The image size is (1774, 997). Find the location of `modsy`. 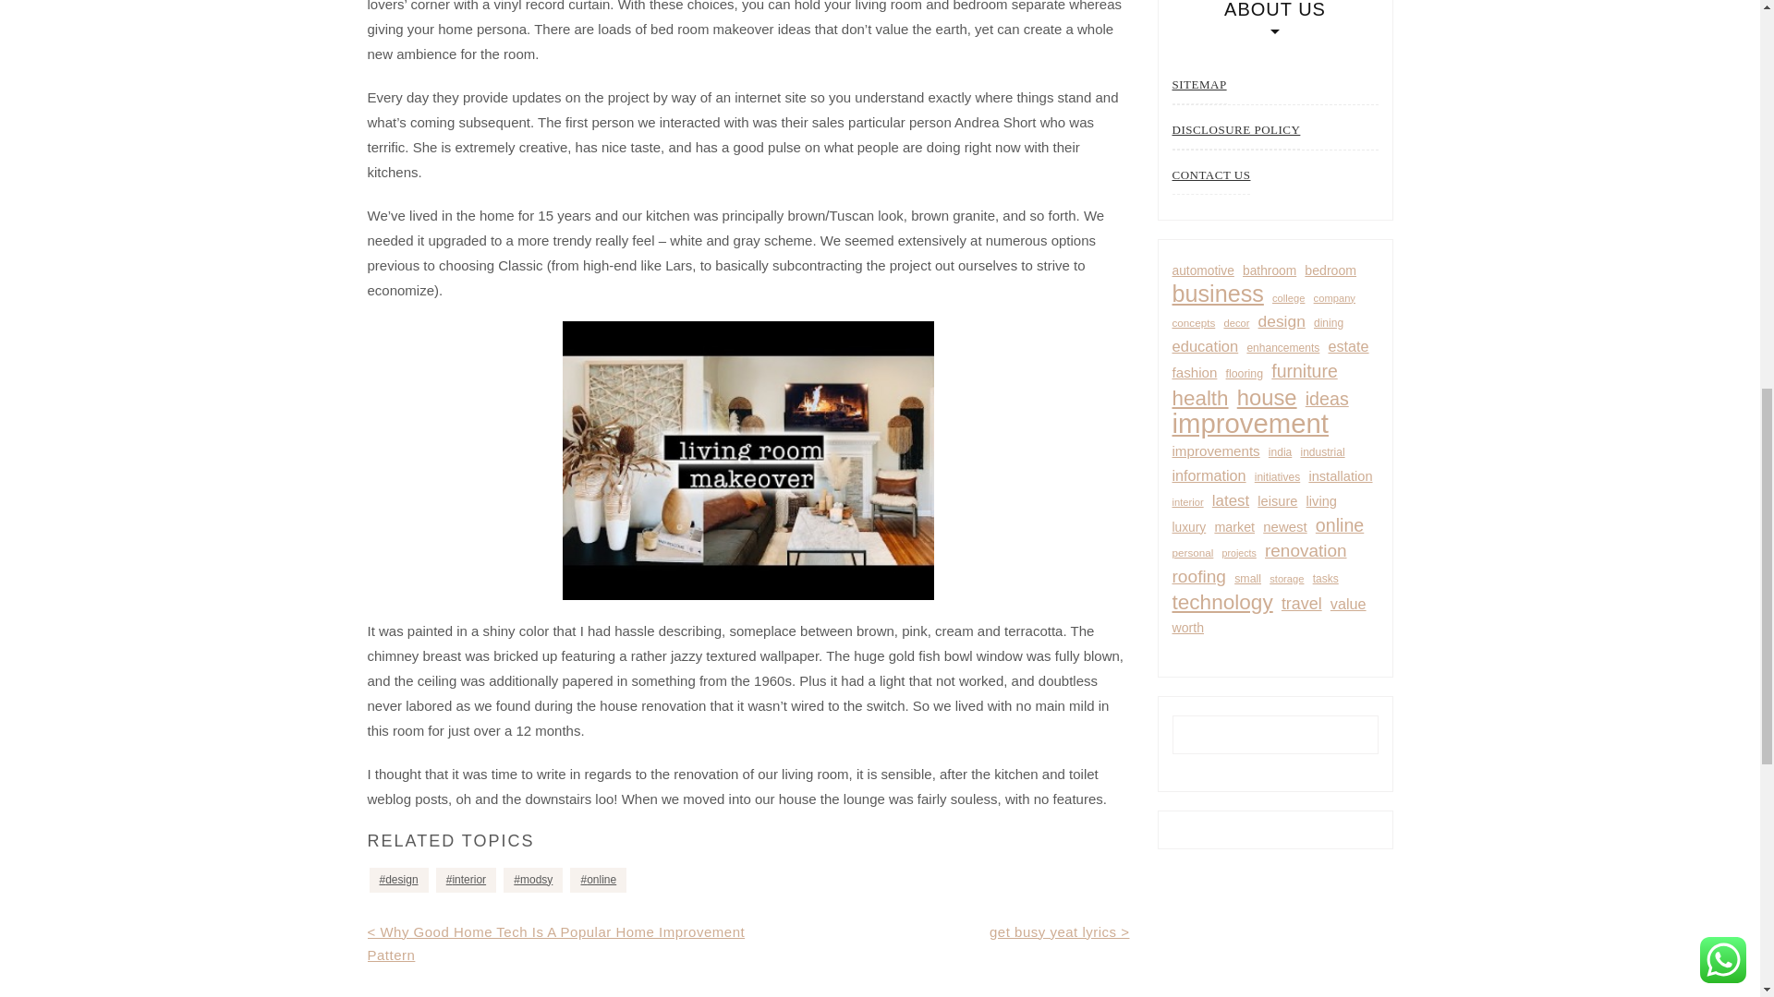

modsy is located at coordinates (532, 879).